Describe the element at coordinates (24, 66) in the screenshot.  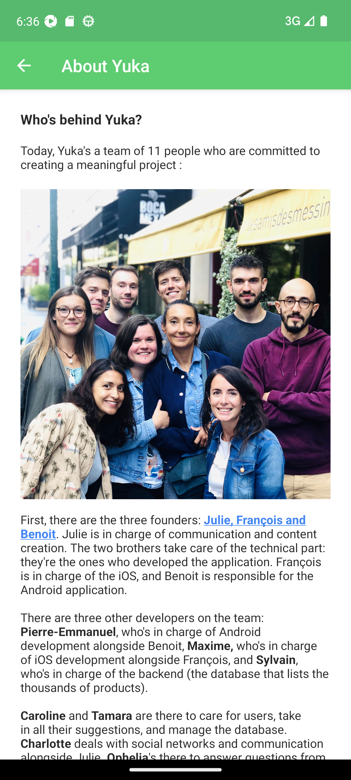
I see `Navigate up` at that location.